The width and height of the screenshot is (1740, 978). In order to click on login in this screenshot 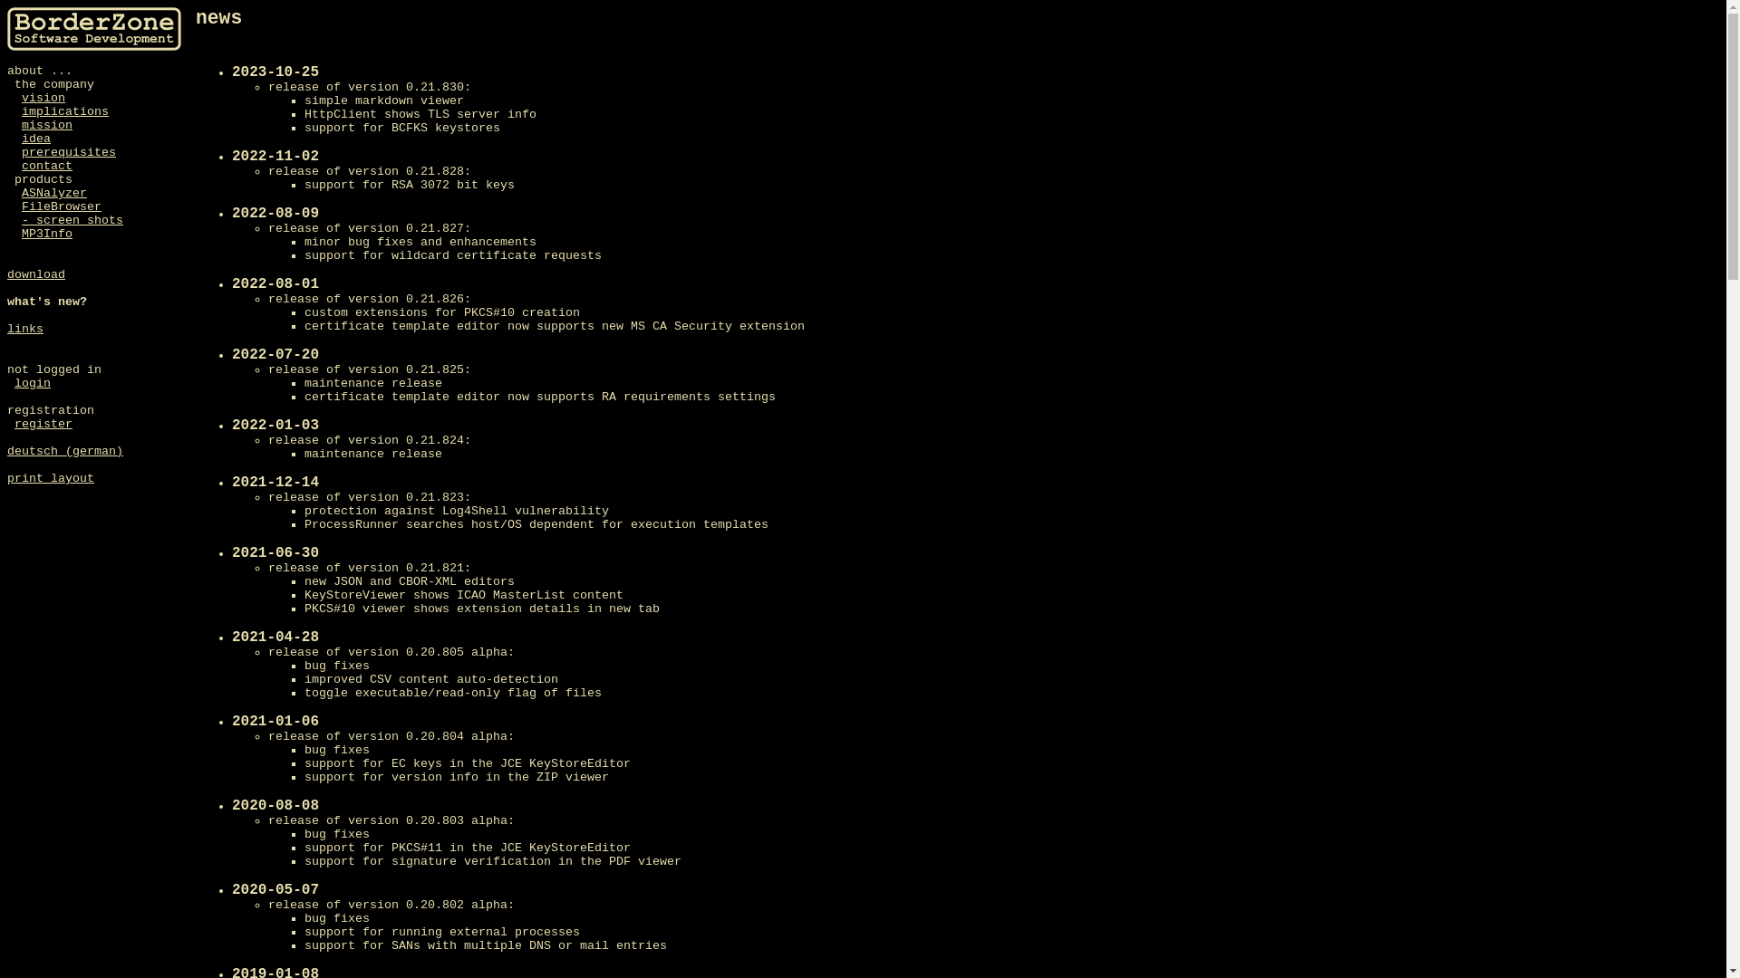, I will do `click(33, 384)`.